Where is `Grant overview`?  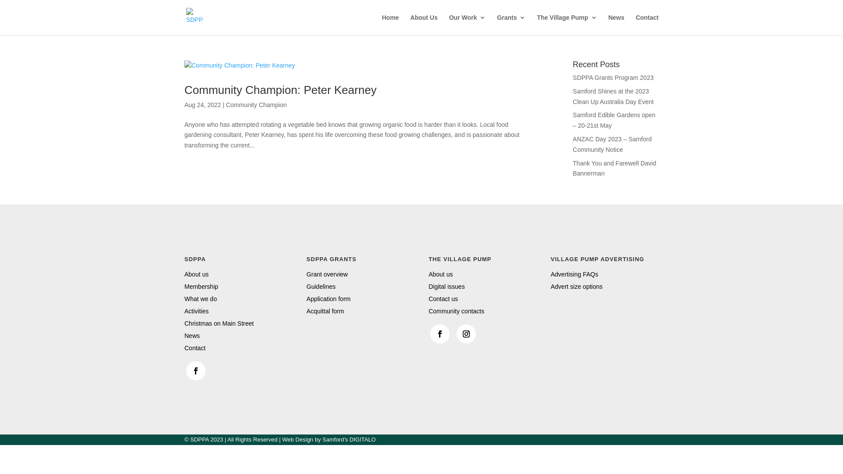 Grant overview is located at coordinates (327, 274).